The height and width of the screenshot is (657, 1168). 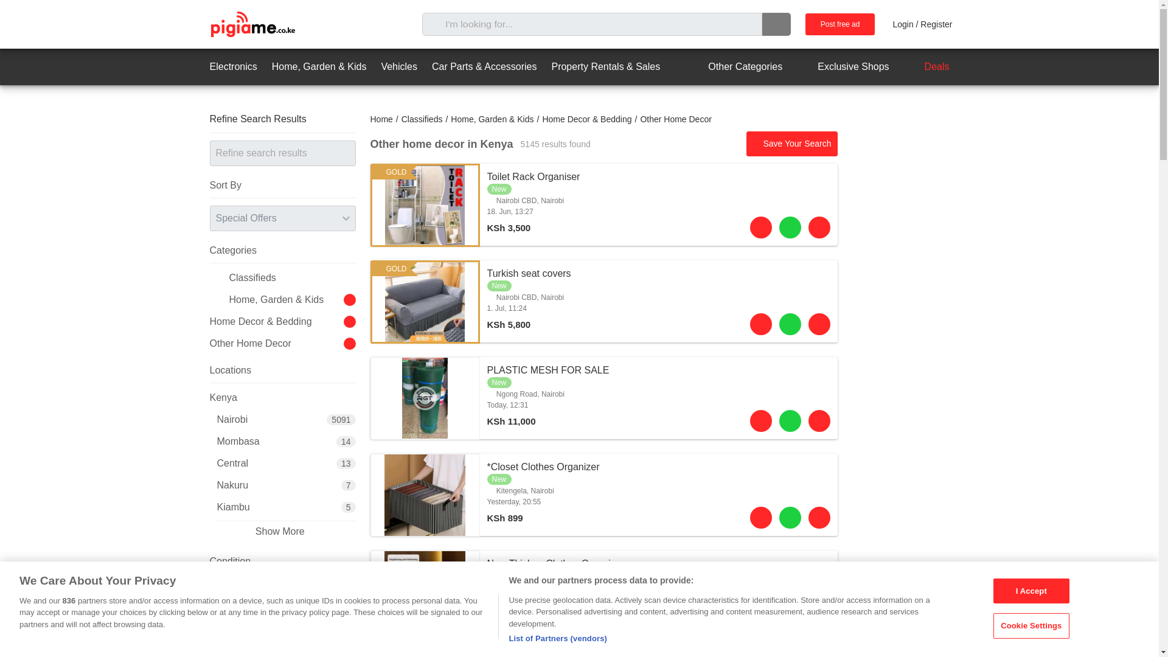 What do you see at coordinates (381, 119) in the screenshot?
I see `Home` at bounding box center [381, 119].